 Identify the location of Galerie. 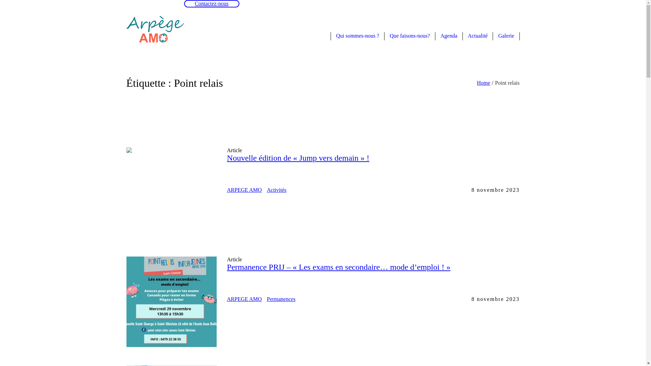
(506, 35).